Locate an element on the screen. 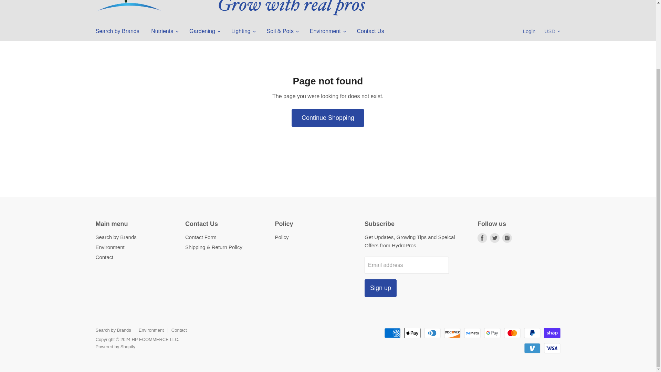 The height and width of the screenshot is (372, 661). Nutrients is located at coordinates (164, 31).